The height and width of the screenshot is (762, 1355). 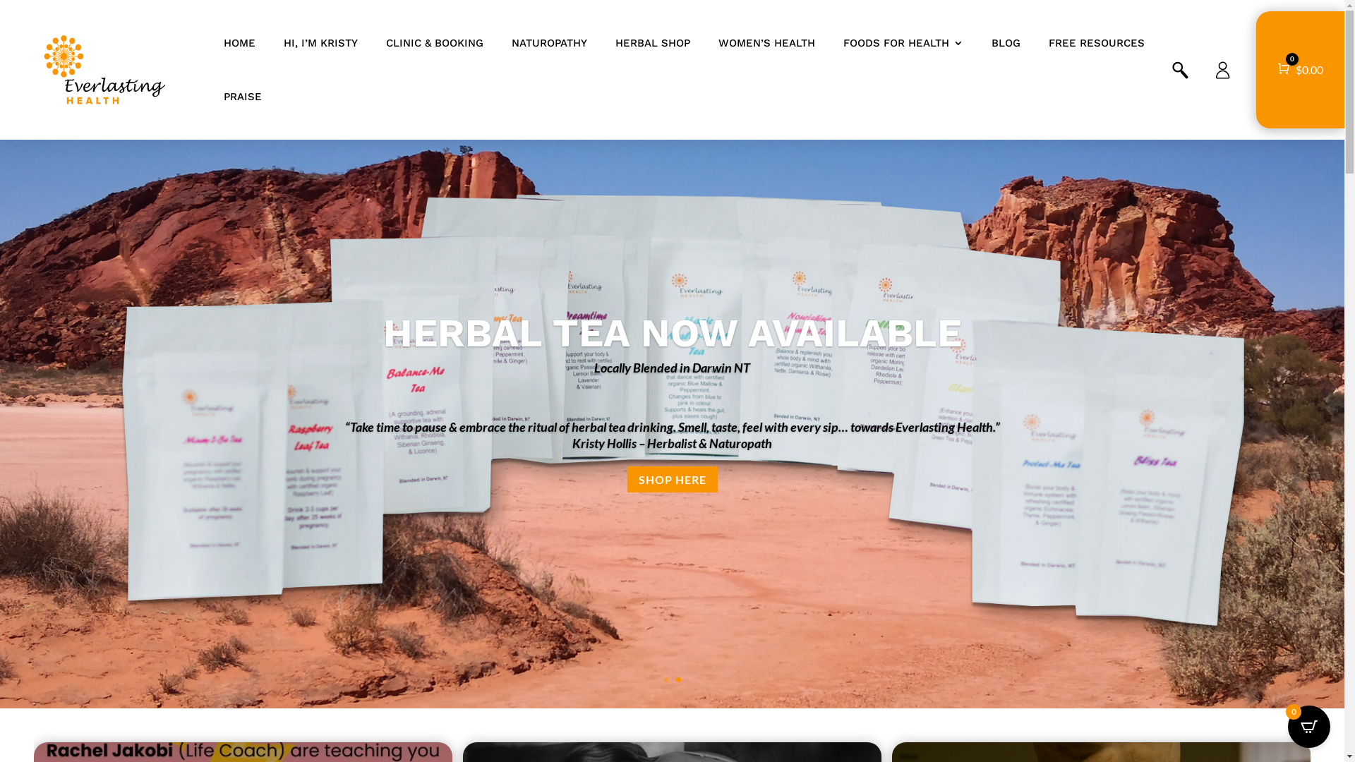 I want to click on SHOP HERE, so click(x=672, y=516).